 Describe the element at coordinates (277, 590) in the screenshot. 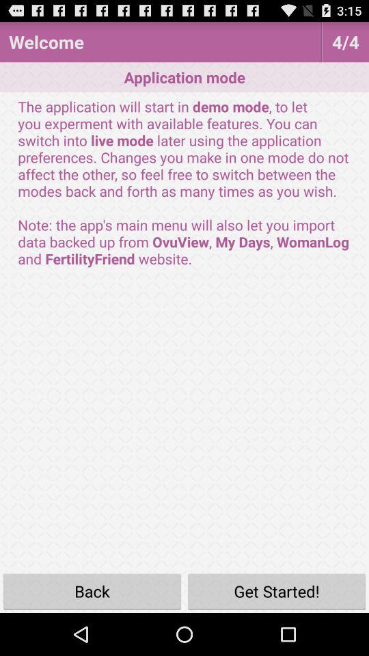

I see `scroll until the get started! item` at that location.